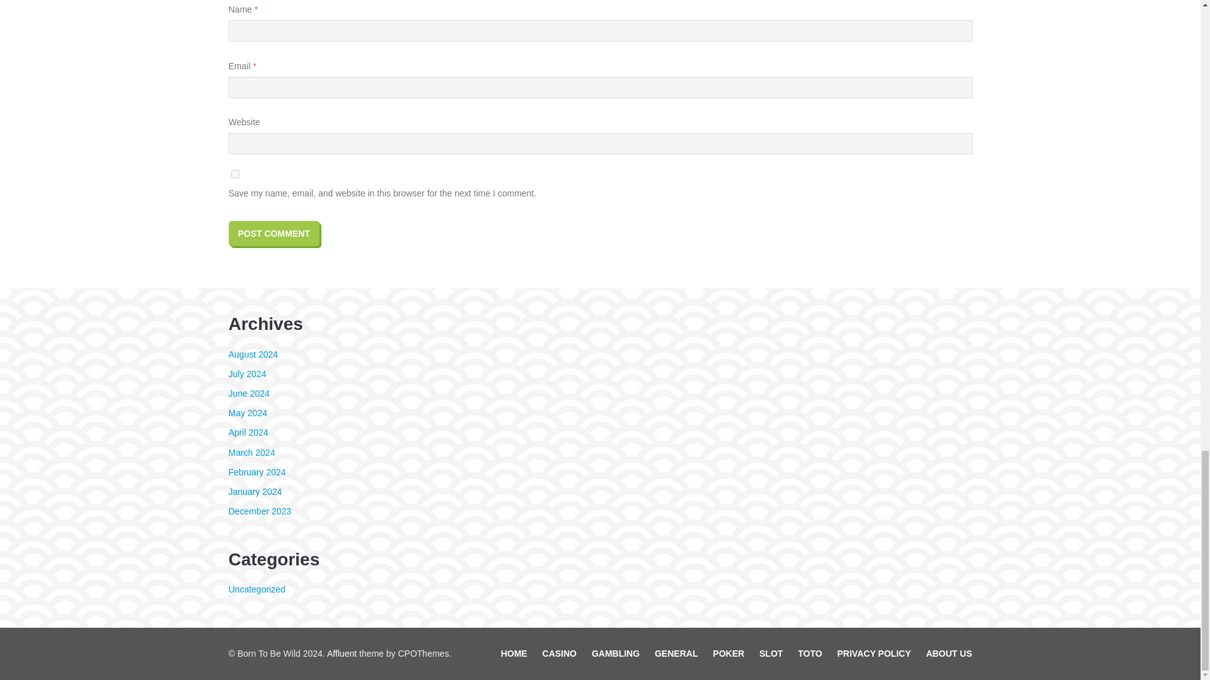 The width and height of the screenshot is (1210, 680). Describe the element at coordinates (248, 393) in the screenshot. I see `June 2024` at that location.